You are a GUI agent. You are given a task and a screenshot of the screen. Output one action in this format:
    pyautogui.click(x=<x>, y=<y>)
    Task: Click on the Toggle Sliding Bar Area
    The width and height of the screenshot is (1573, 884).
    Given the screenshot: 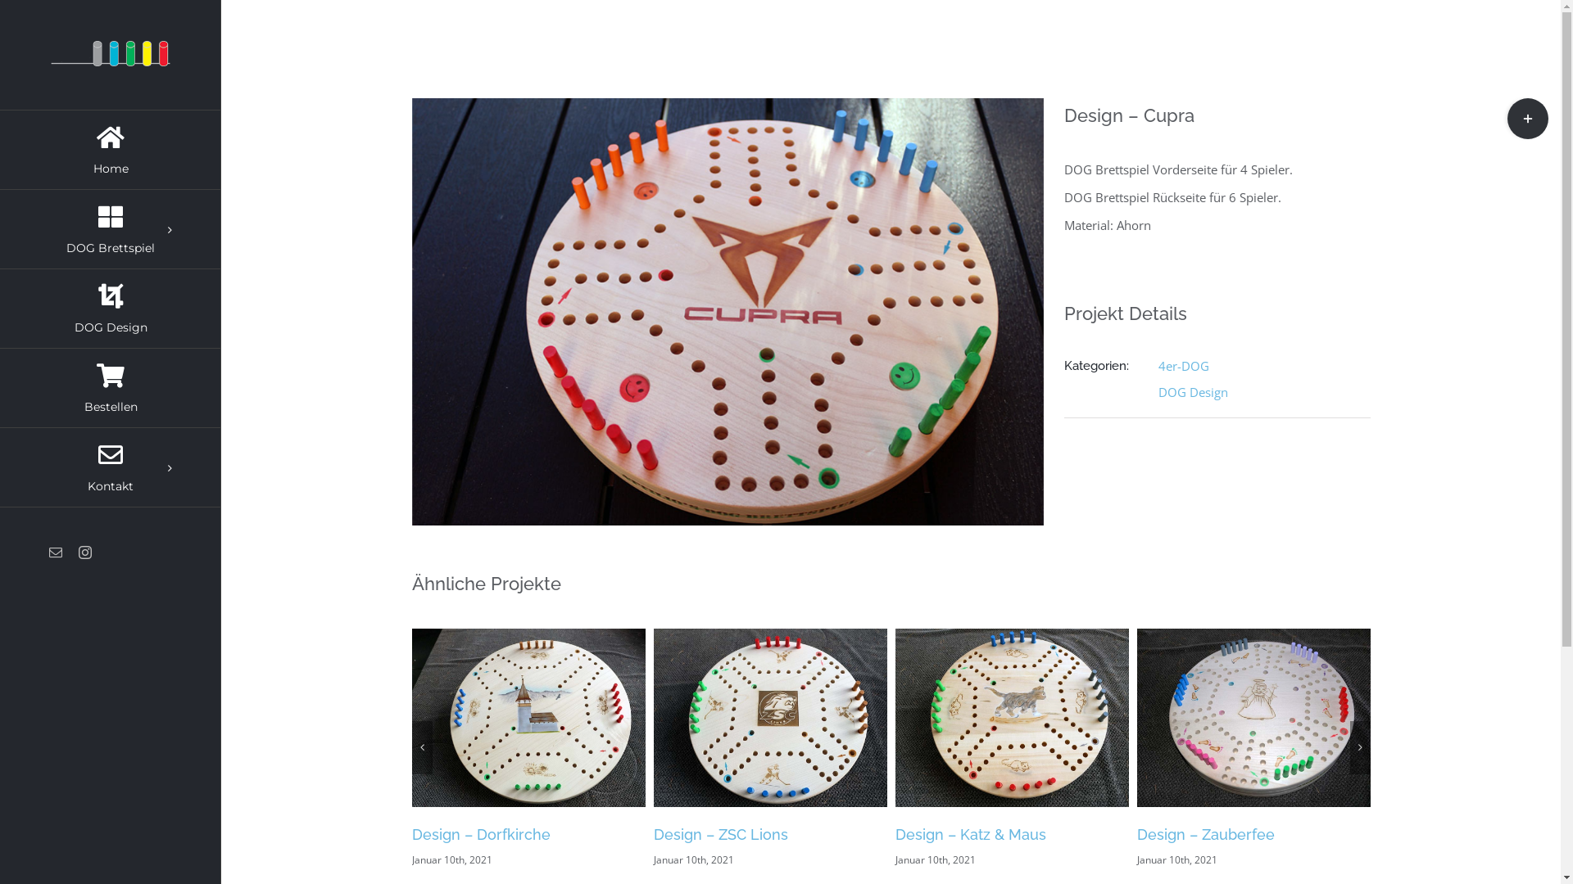 What is the action you would take?
    pyautogui.click(x=1528, y=119)
    